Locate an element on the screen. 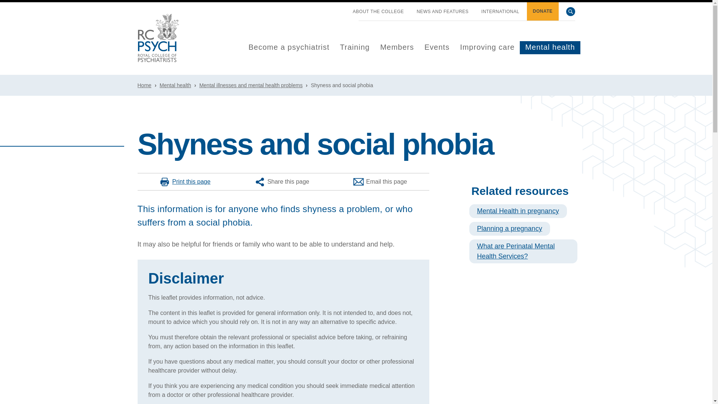  ABOUT THE COLLEGE is located at coordinates (378, 12).